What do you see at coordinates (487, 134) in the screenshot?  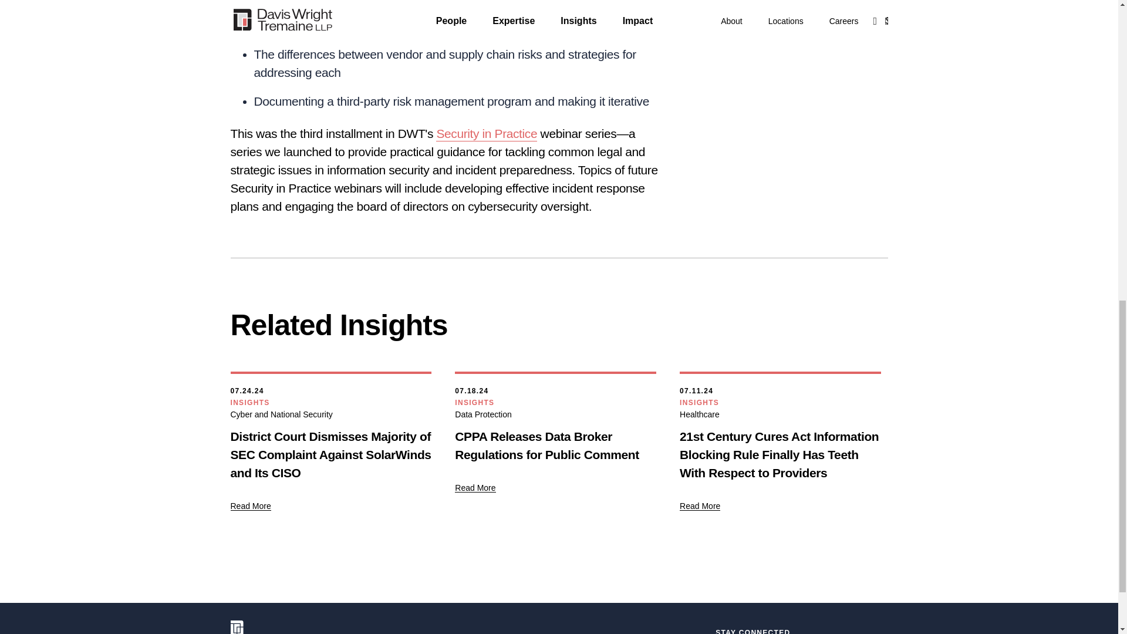 I see `Security in Practice` at bounding box center [487, 134].